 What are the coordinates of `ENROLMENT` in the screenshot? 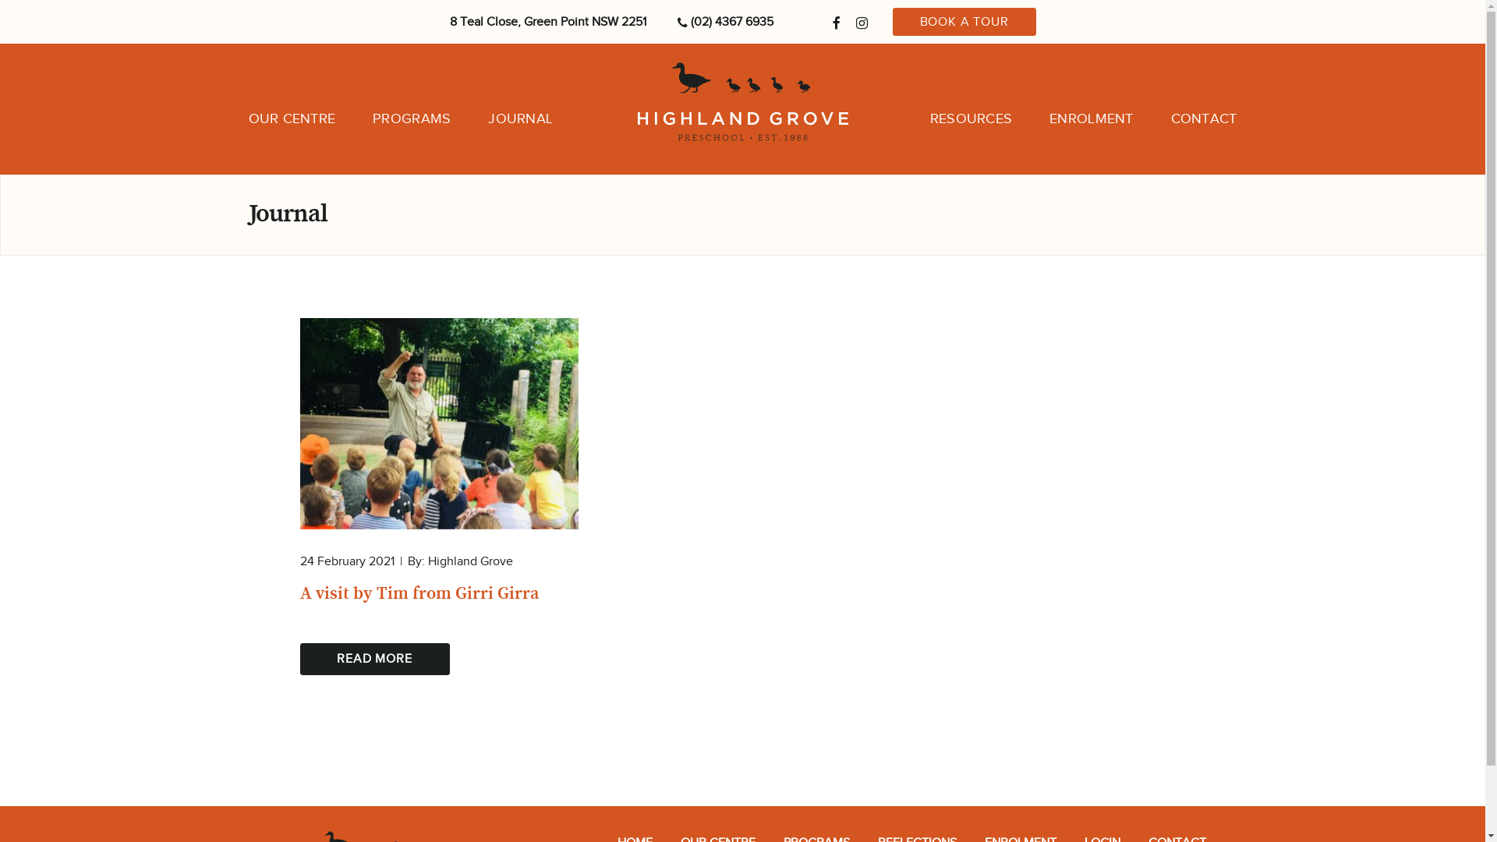 It's located at (1092, 119).